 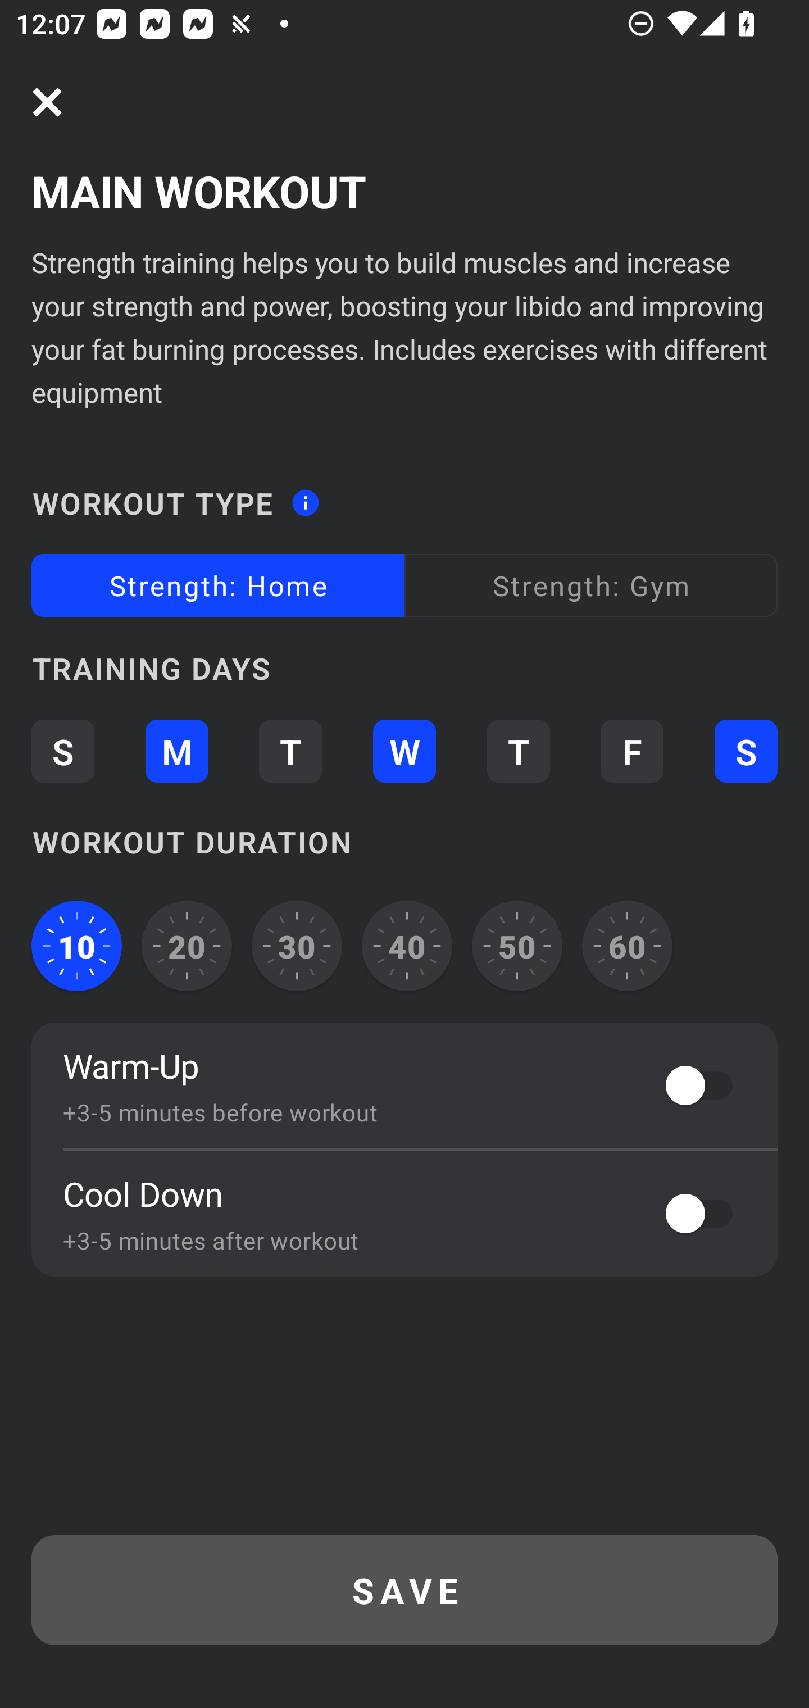 What do you see at coordinates (62, 751) in the screenshot?
I see `S` at bounding box center [62, 751].